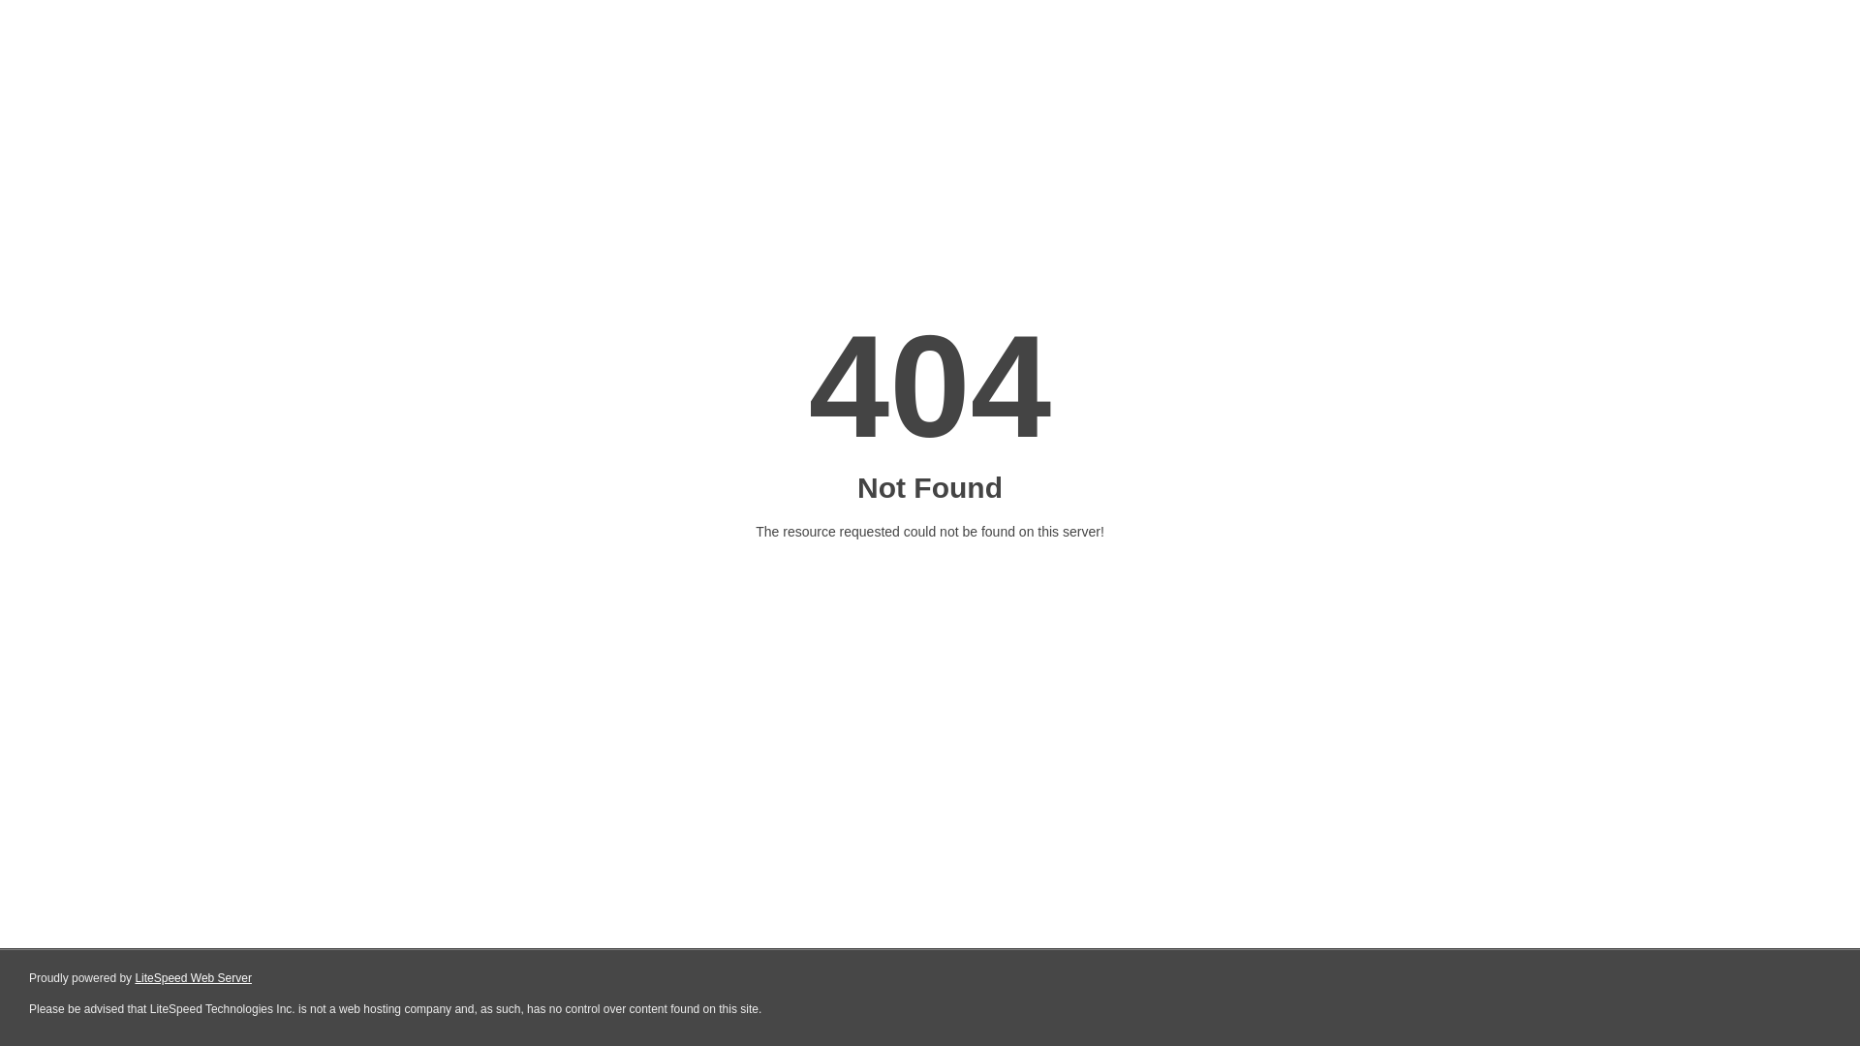 This screenshot has width=1860, height=1046. Describe the element at coordinates (194, 978) in the screenshot. I see `LiteSpeed Web Server` at that location.